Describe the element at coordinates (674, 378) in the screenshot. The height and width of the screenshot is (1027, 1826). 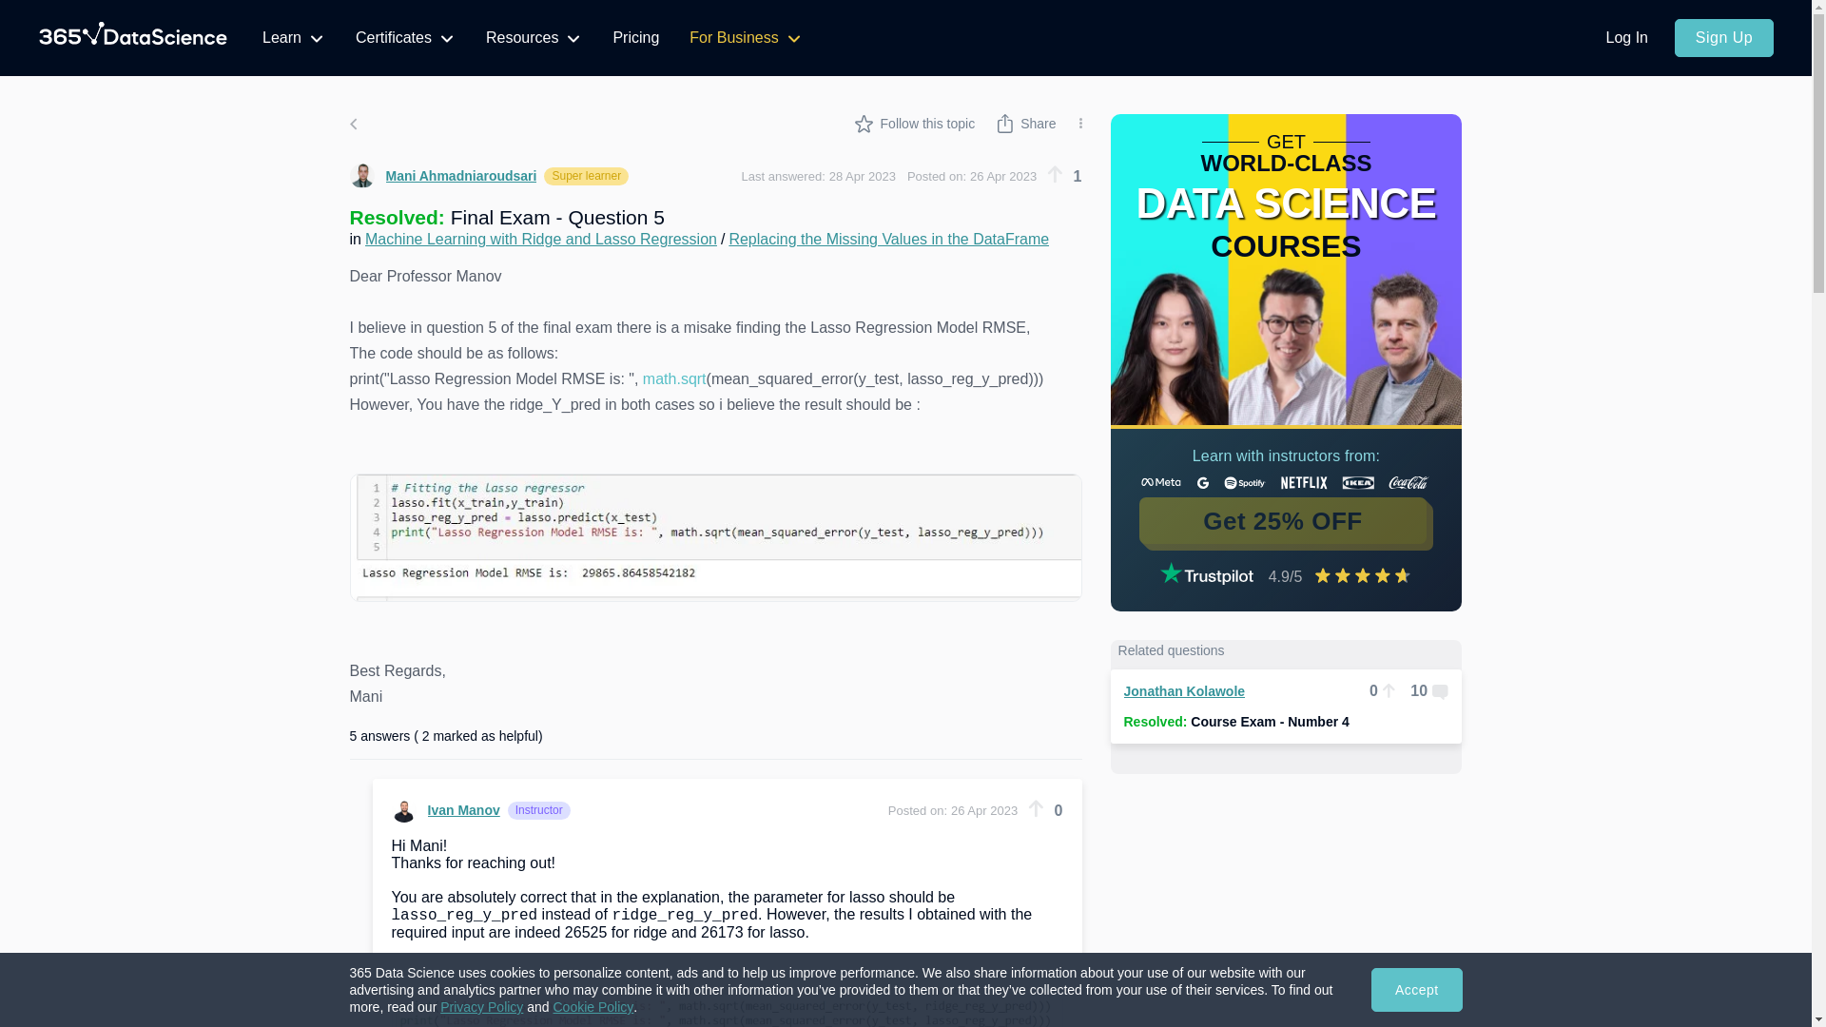
I see `math.sqrt` at that location.